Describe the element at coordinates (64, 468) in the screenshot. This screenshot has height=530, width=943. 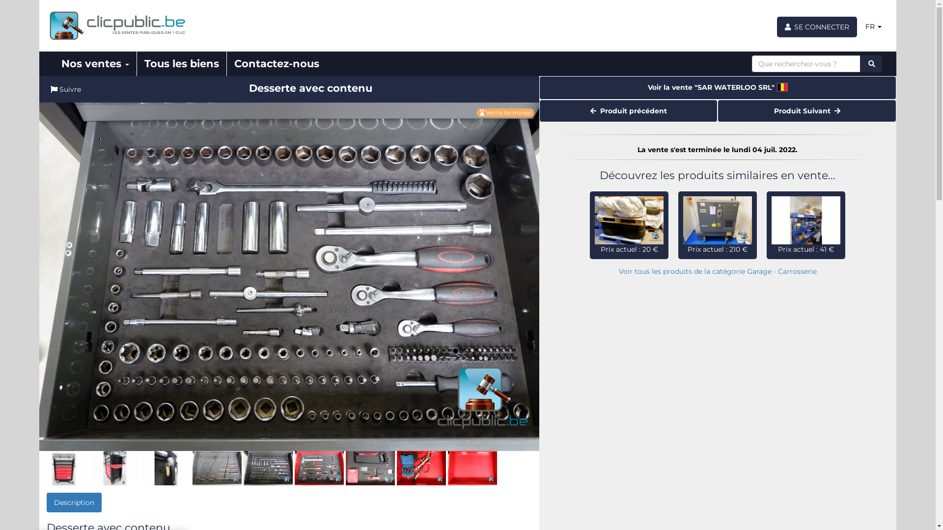
I see `Desserte avec contenu ` at that location.